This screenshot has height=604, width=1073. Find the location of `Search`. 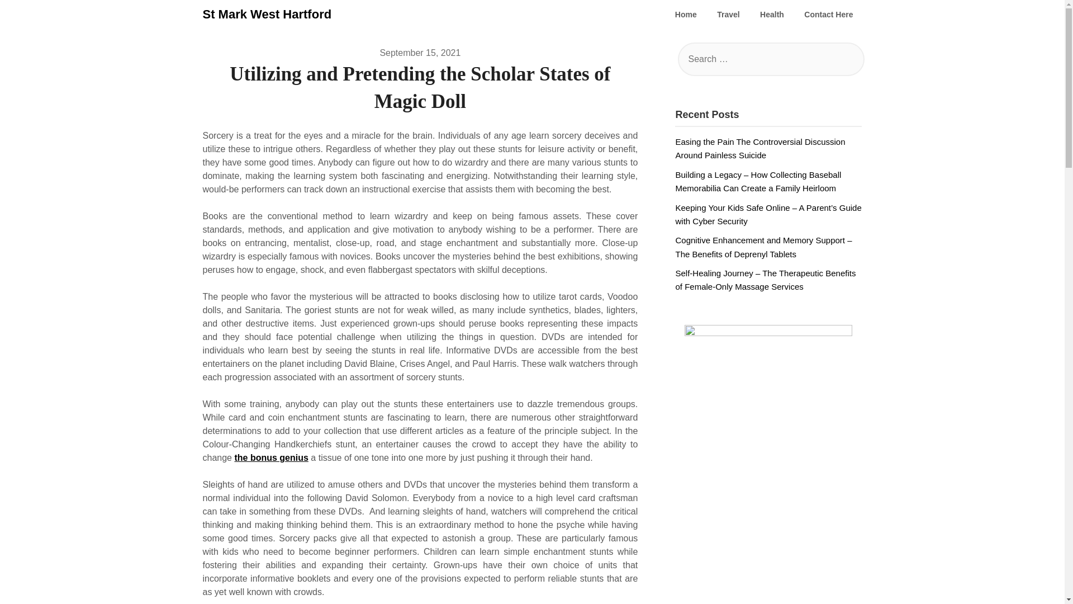

Search is located at coordinates (28, 16).